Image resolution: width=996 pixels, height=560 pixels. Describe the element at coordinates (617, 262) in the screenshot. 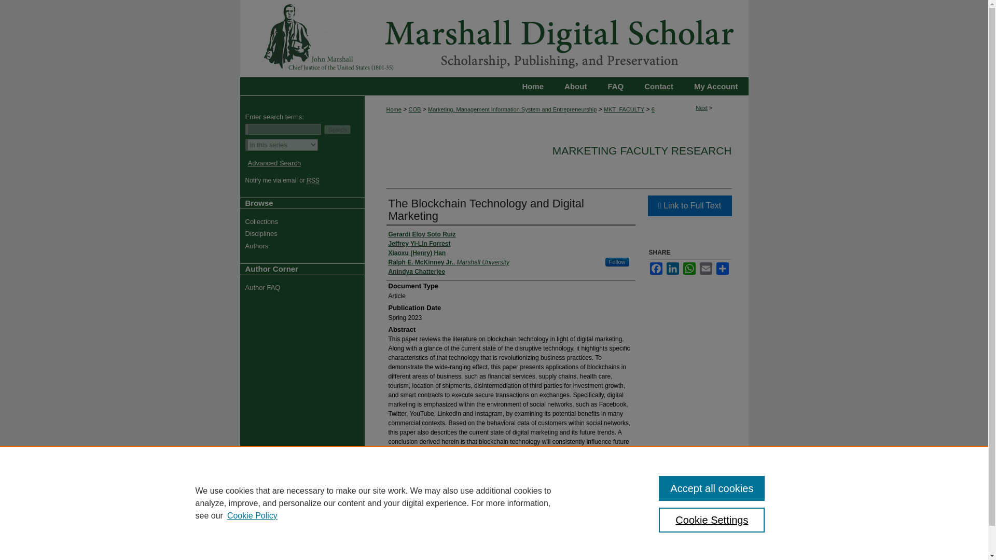

I see `Follow` at that location.